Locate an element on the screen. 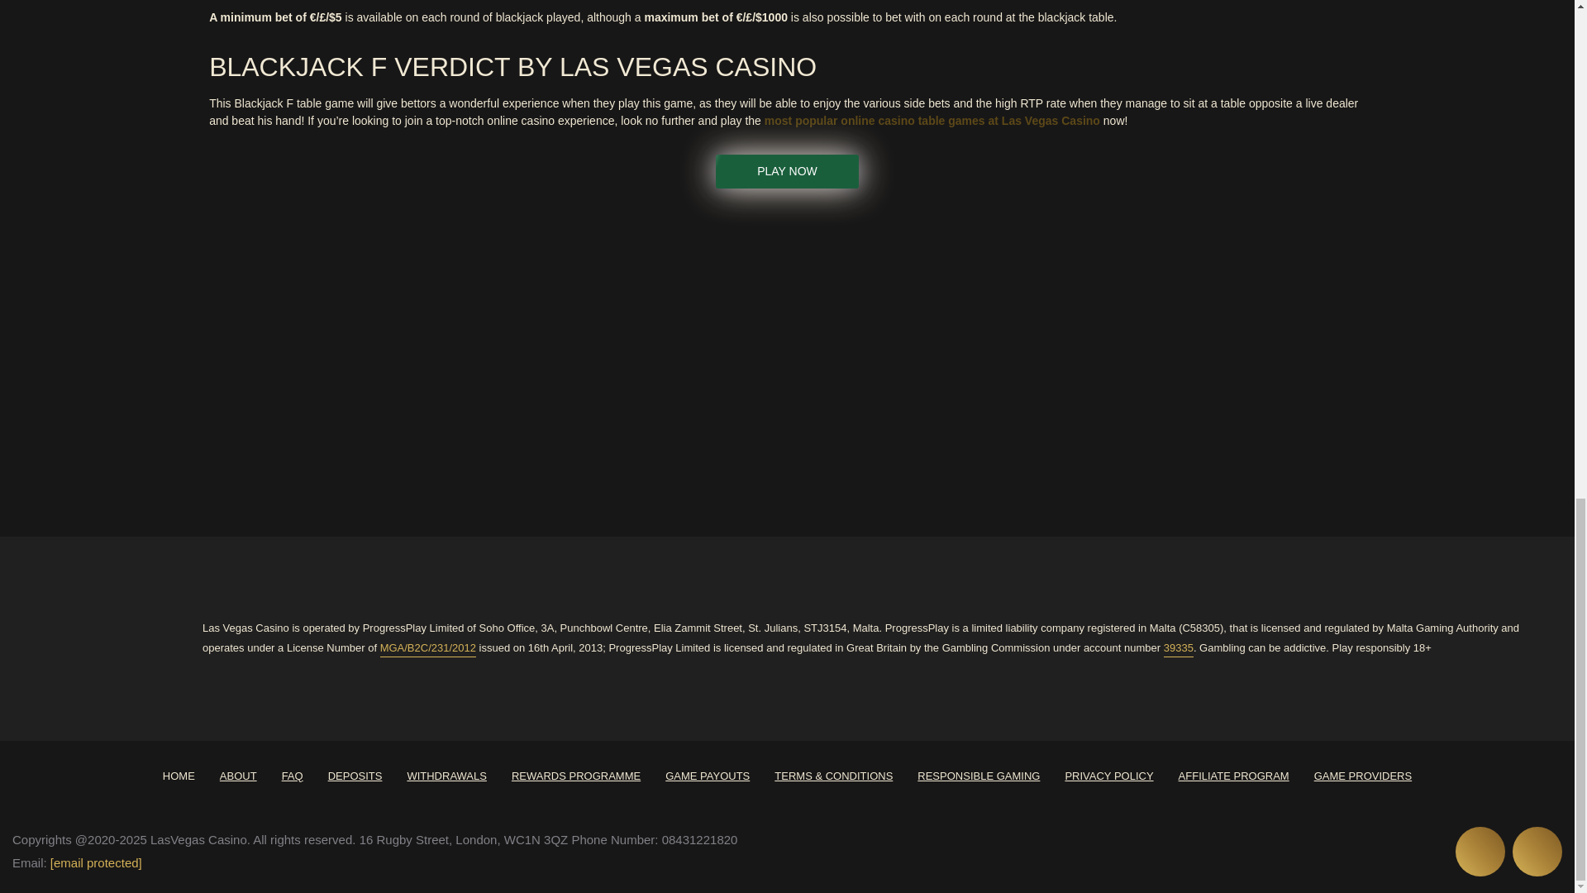 The height and width of the screenshot is (893, 1587). client logos is located at coordinates (84, 357).